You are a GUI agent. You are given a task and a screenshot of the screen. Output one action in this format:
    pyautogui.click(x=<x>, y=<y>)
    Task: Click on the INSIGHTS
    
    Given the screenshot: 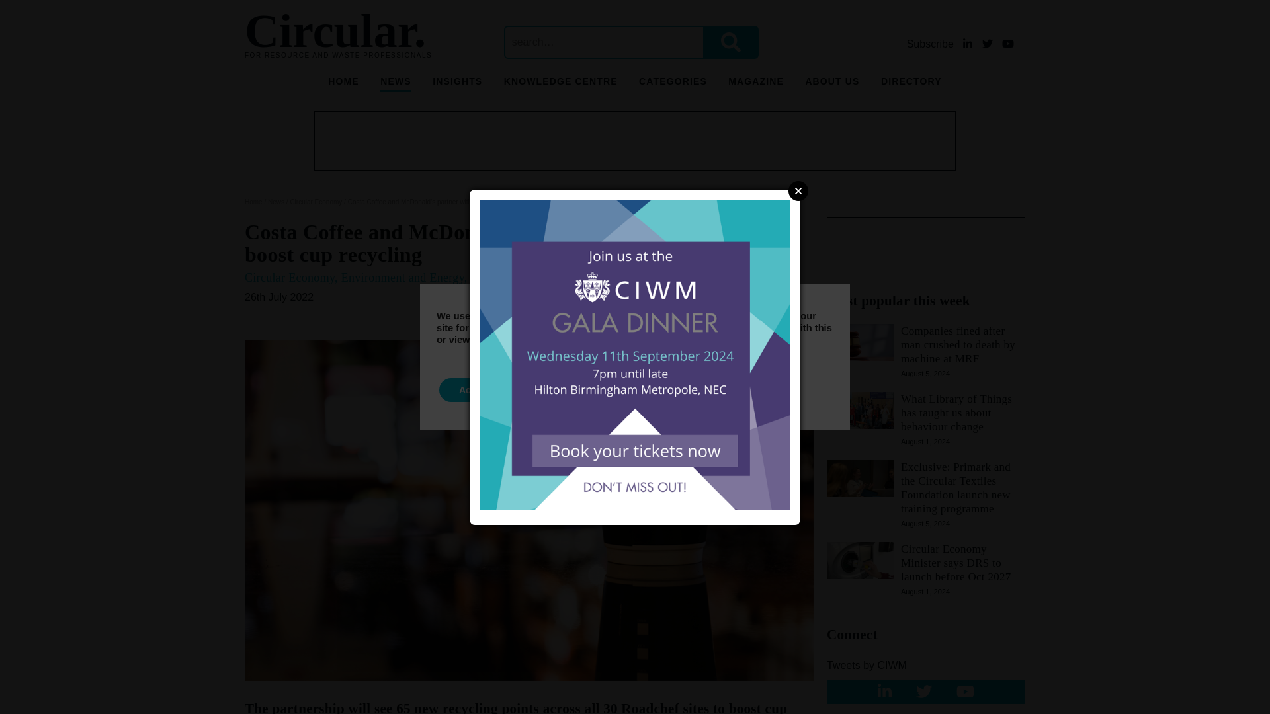 What is the action you would take?
    pyautogui.click(x=458, y=83)
    